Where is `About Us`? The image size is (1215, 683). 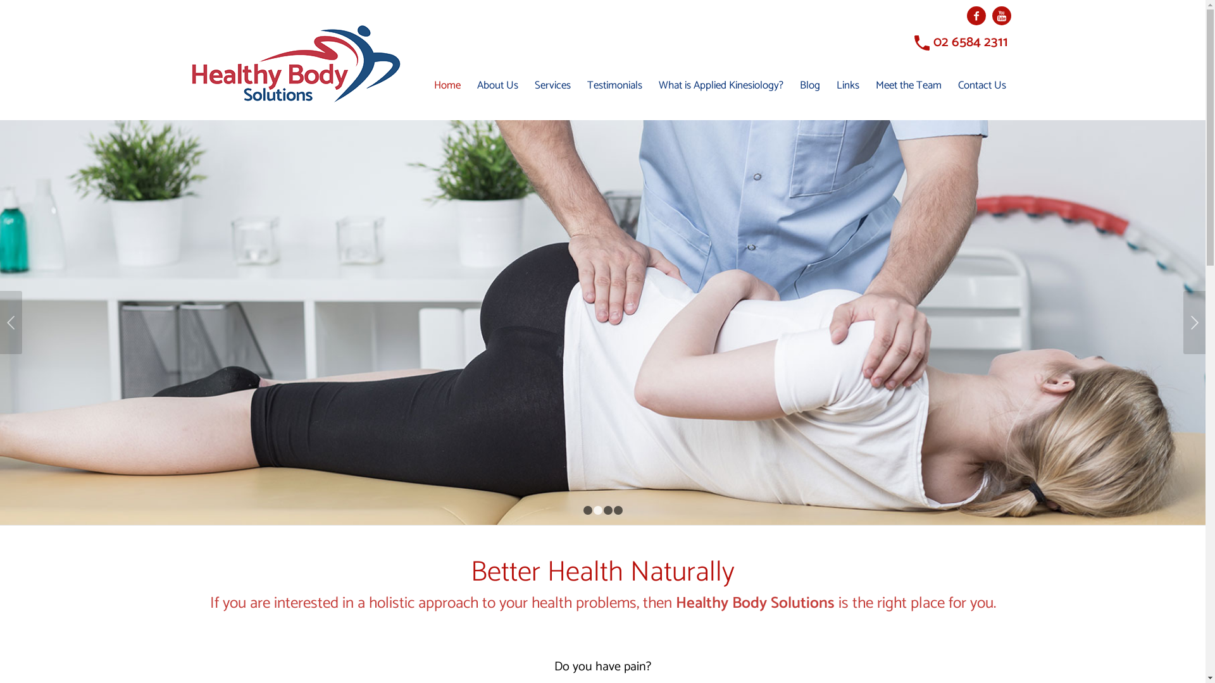 About Us is located at coordinates (497, 85).